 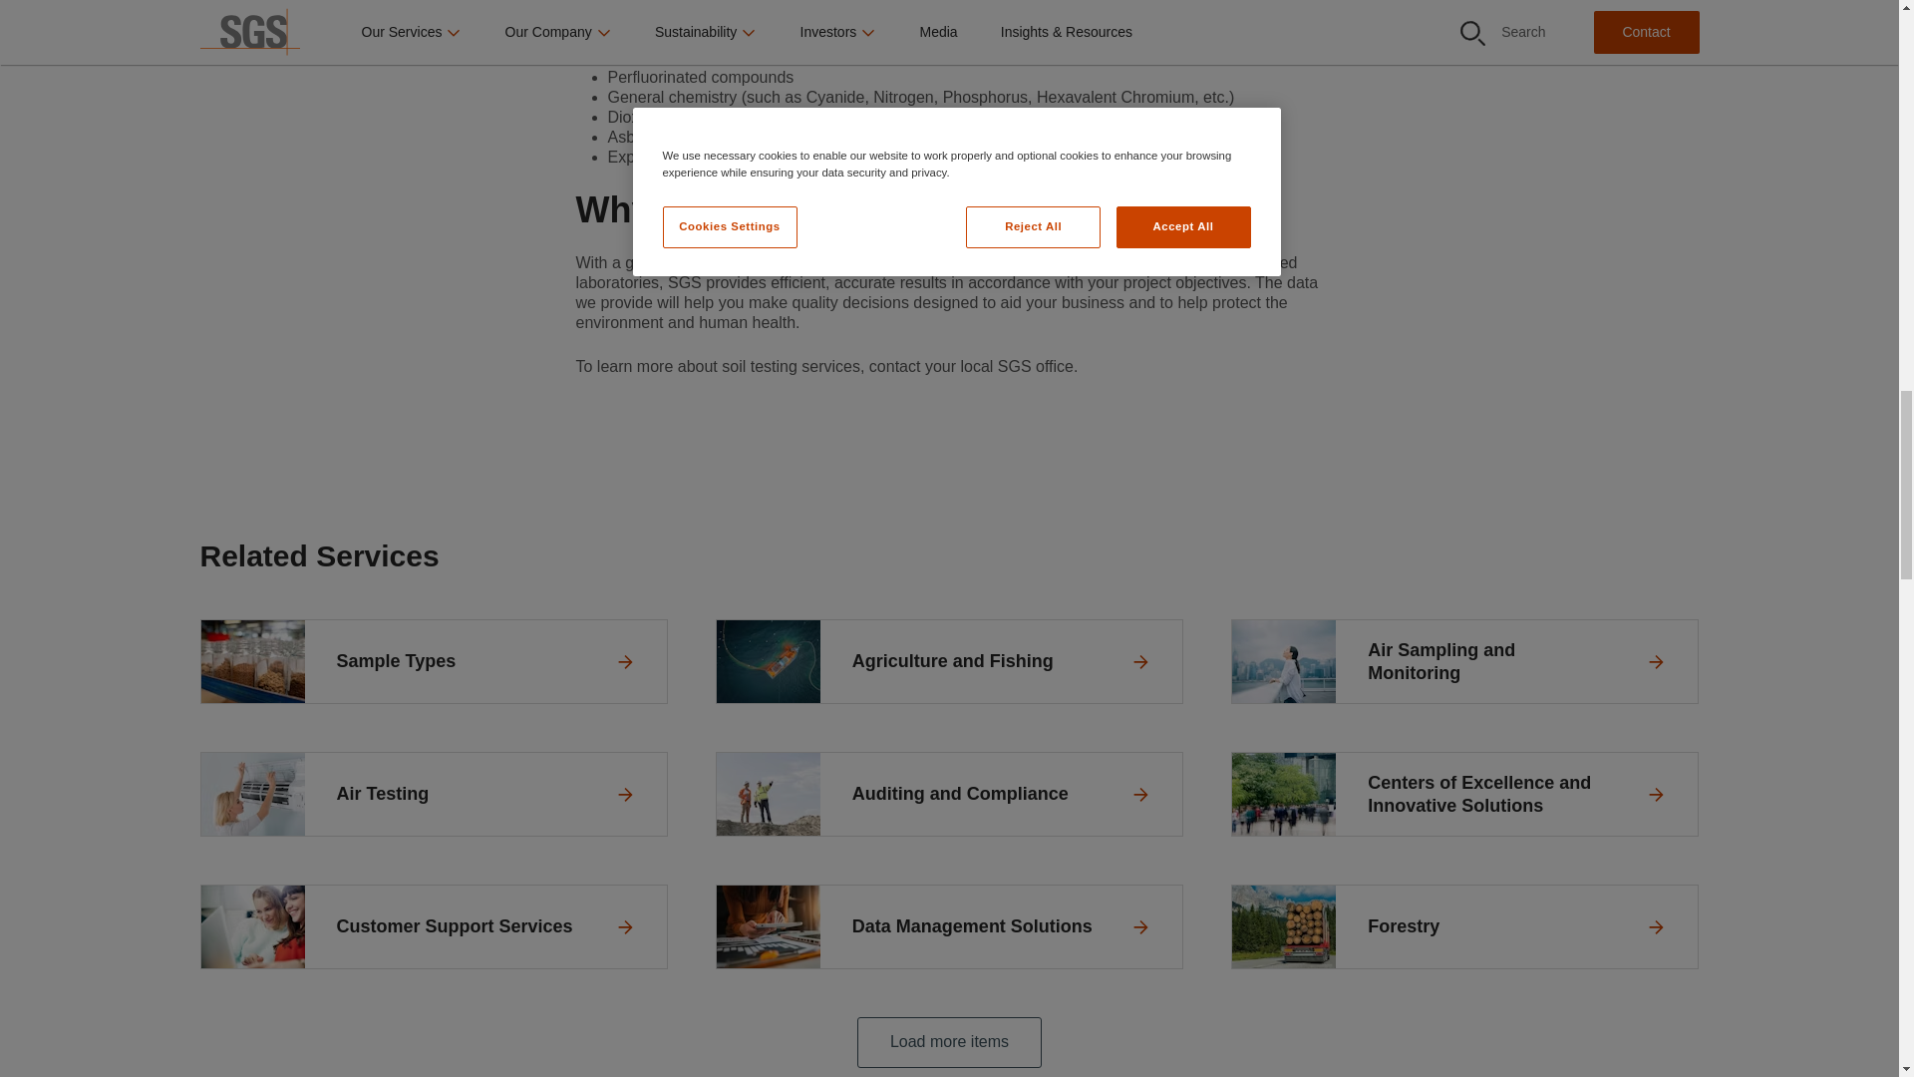 What do you see at coordinates (1465, 662) in the screenshot?
I see `Air Sampling and Monitoring` at bounding box center [1465, 662].